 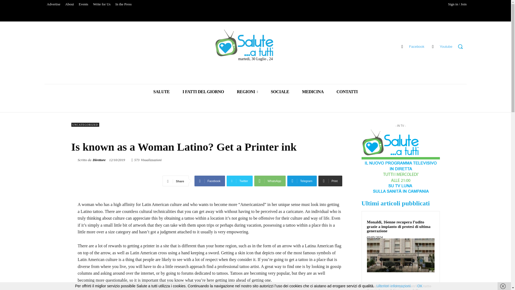 I want to click on Print, so click(x=330, y=181).